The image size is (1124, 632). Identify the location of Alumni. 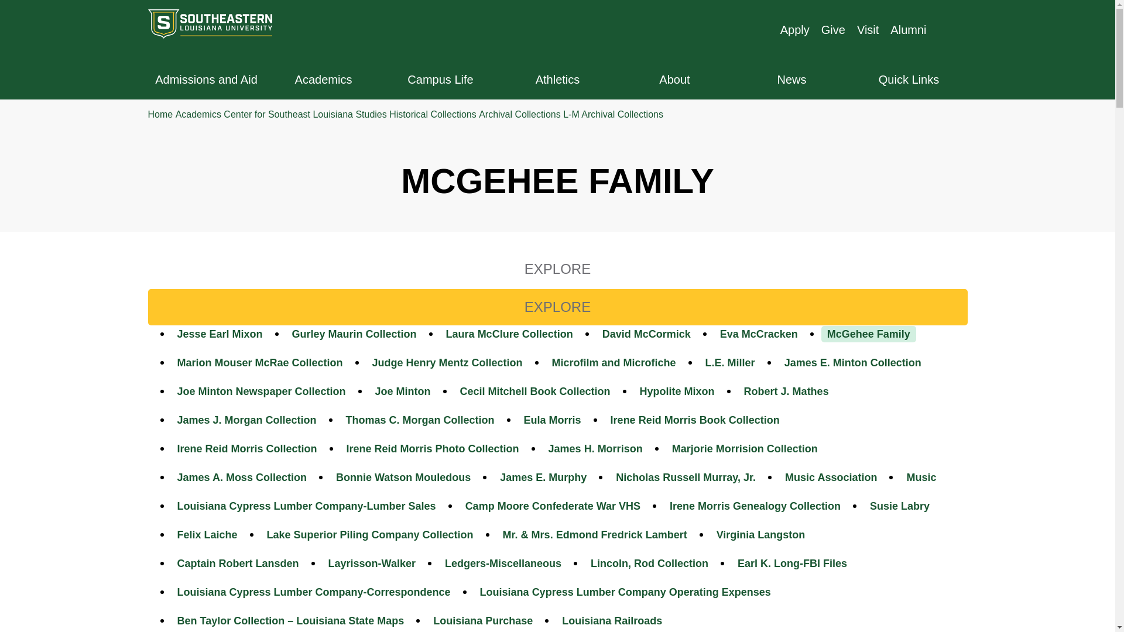
(908, 29).